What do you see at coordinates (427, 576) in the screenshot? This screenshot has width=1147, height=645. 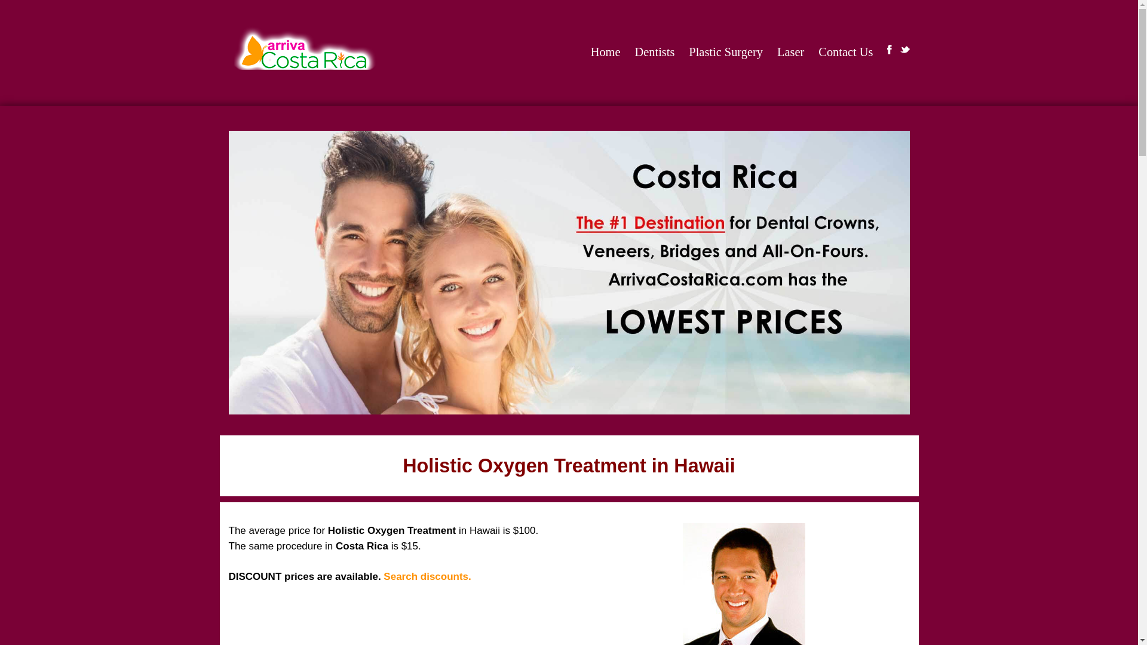 I see `Search discounts.` at bounding box center [427, 576].